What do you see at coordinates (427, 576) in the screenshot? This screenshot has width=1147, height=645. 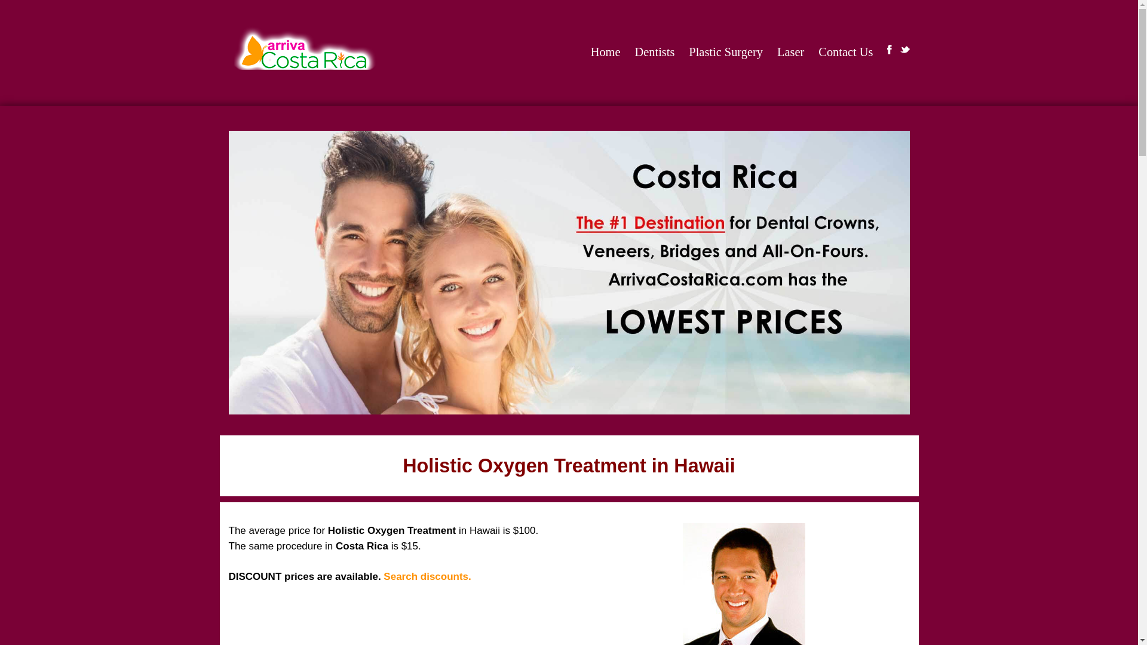 I see `Search discounts.` at bounding box center [427, 576].